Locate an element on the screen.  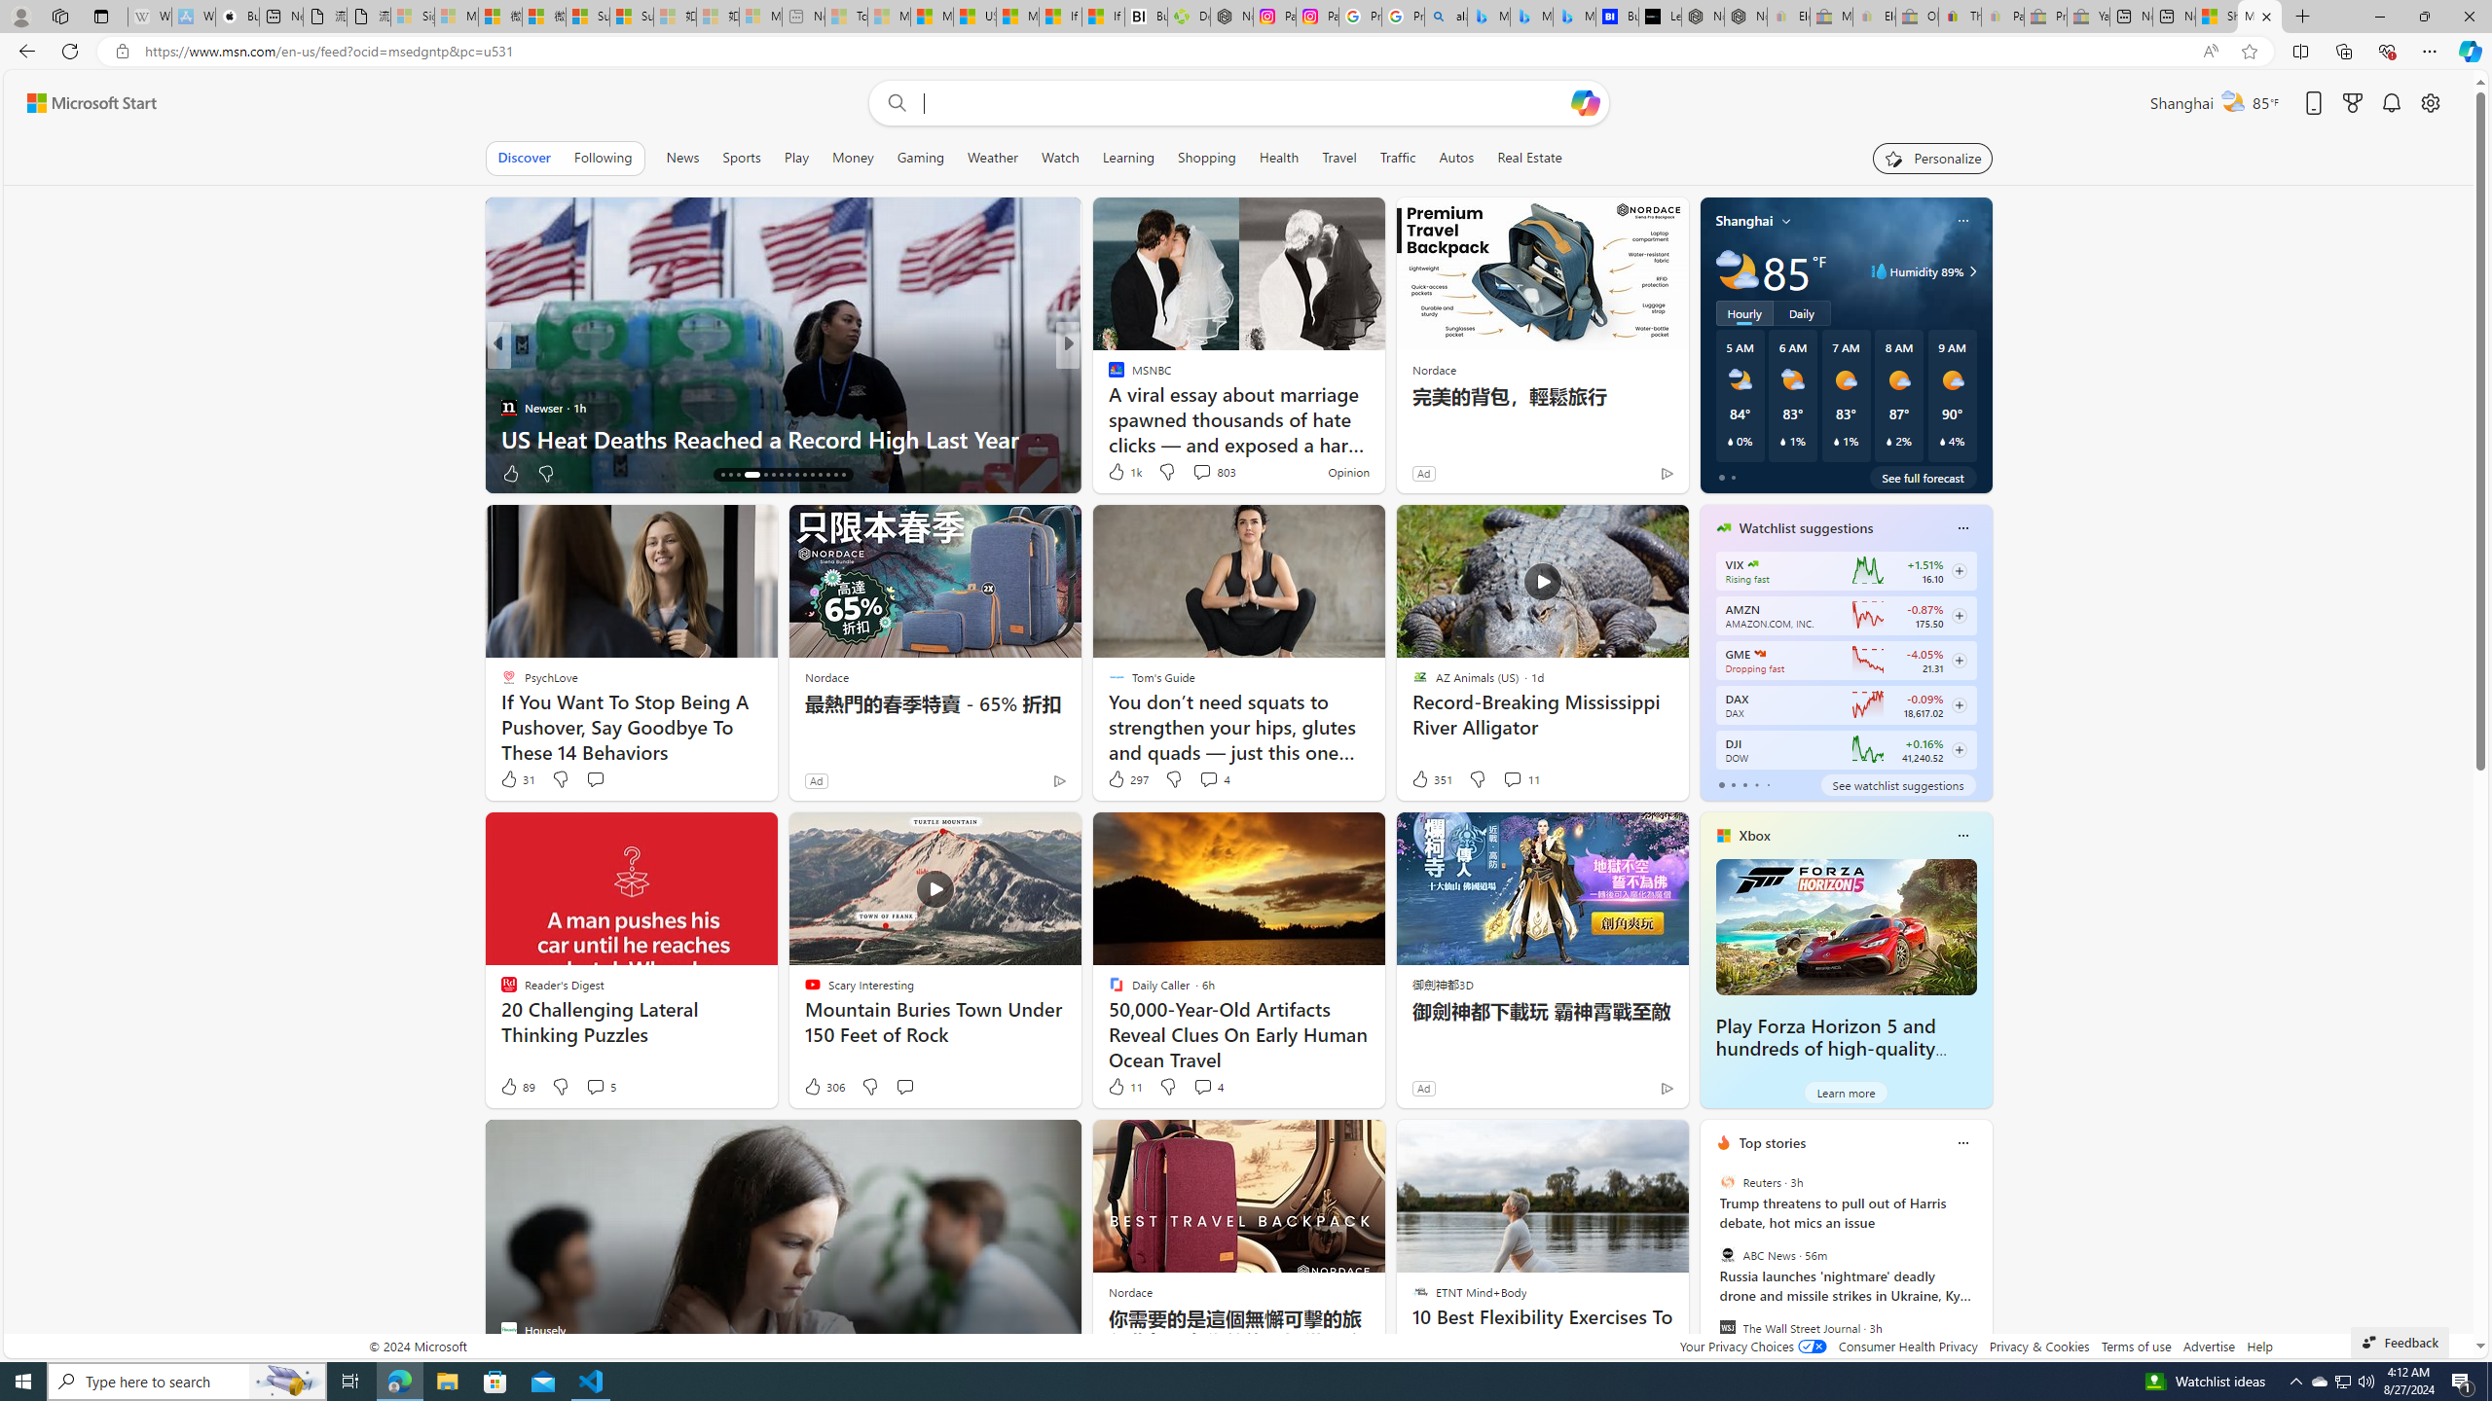
Personalize your feed" is located at coordinates (1933, 158).